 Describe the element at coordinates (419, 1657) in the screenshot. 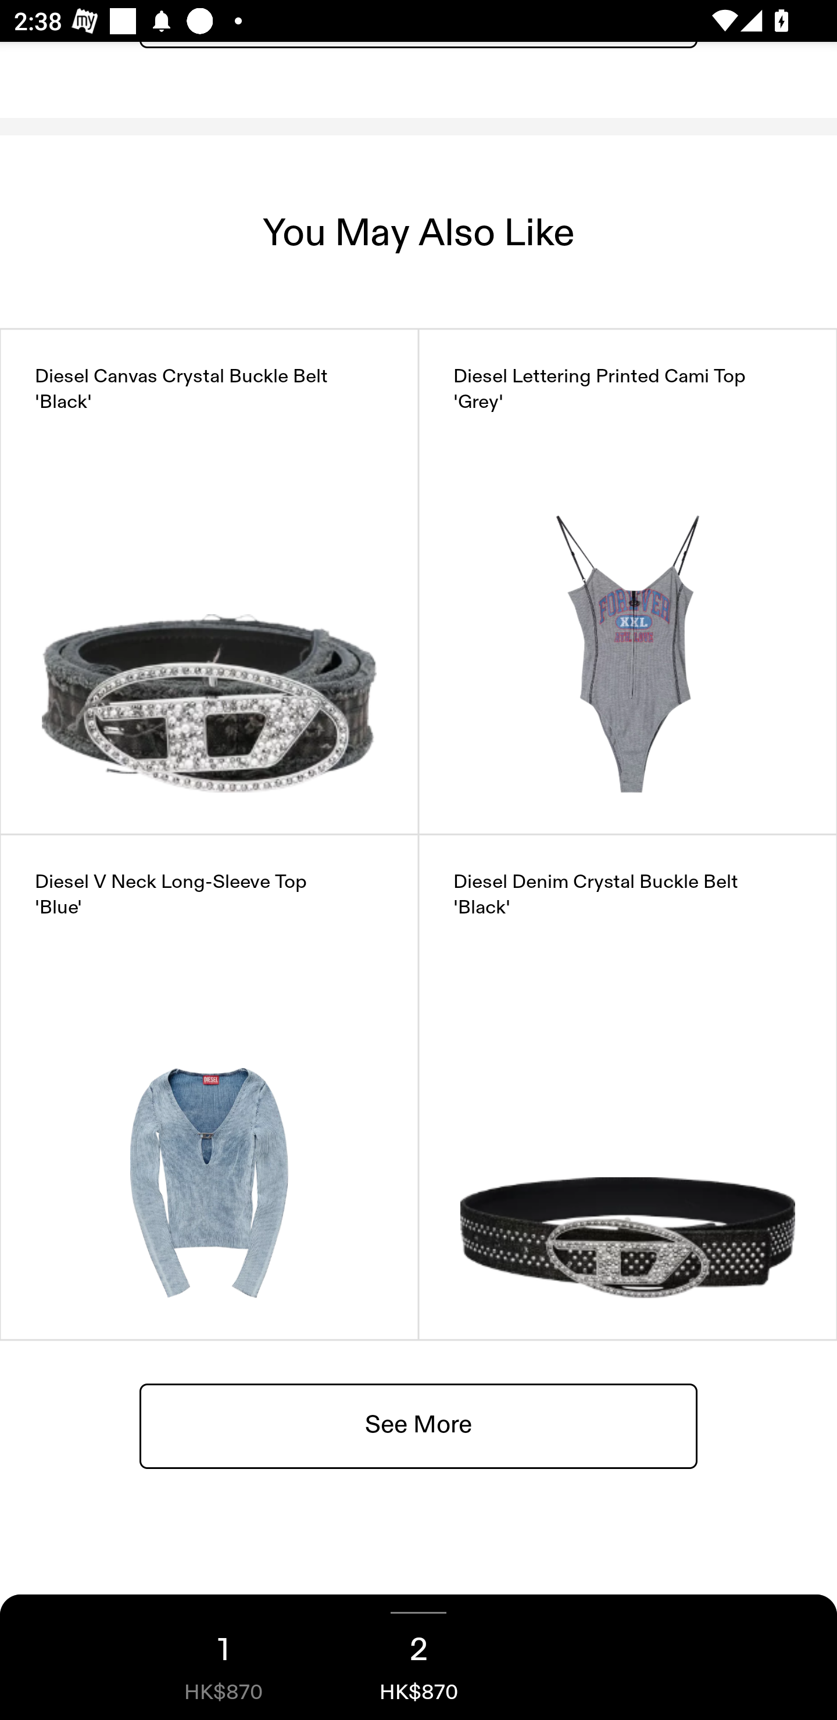

I see `2 HK$870` at that location.